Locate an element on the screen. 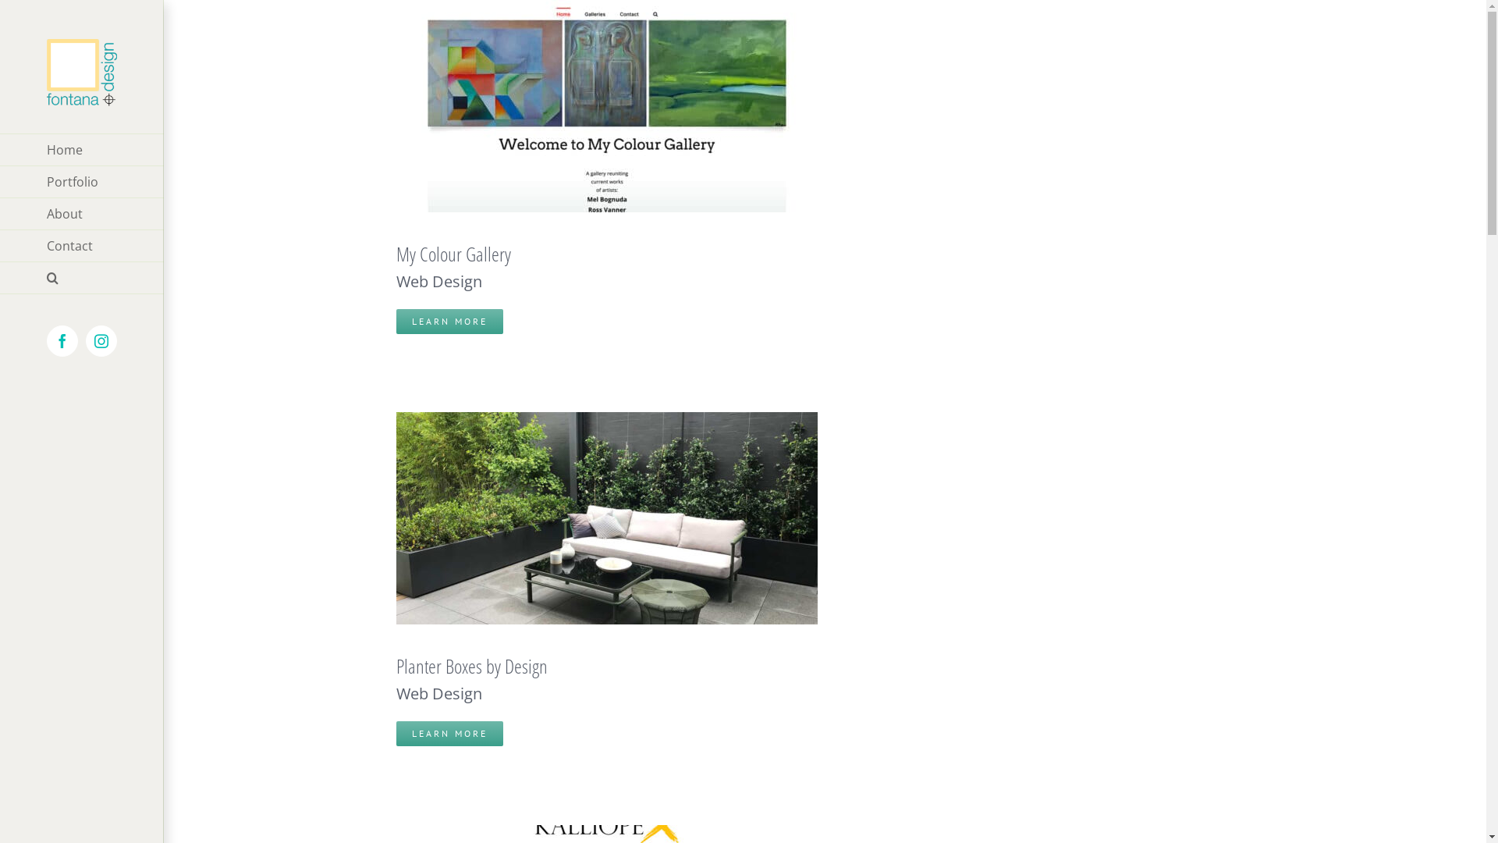 This screenshot has height=843, width=1498. About is located at coordinates (82, 214).